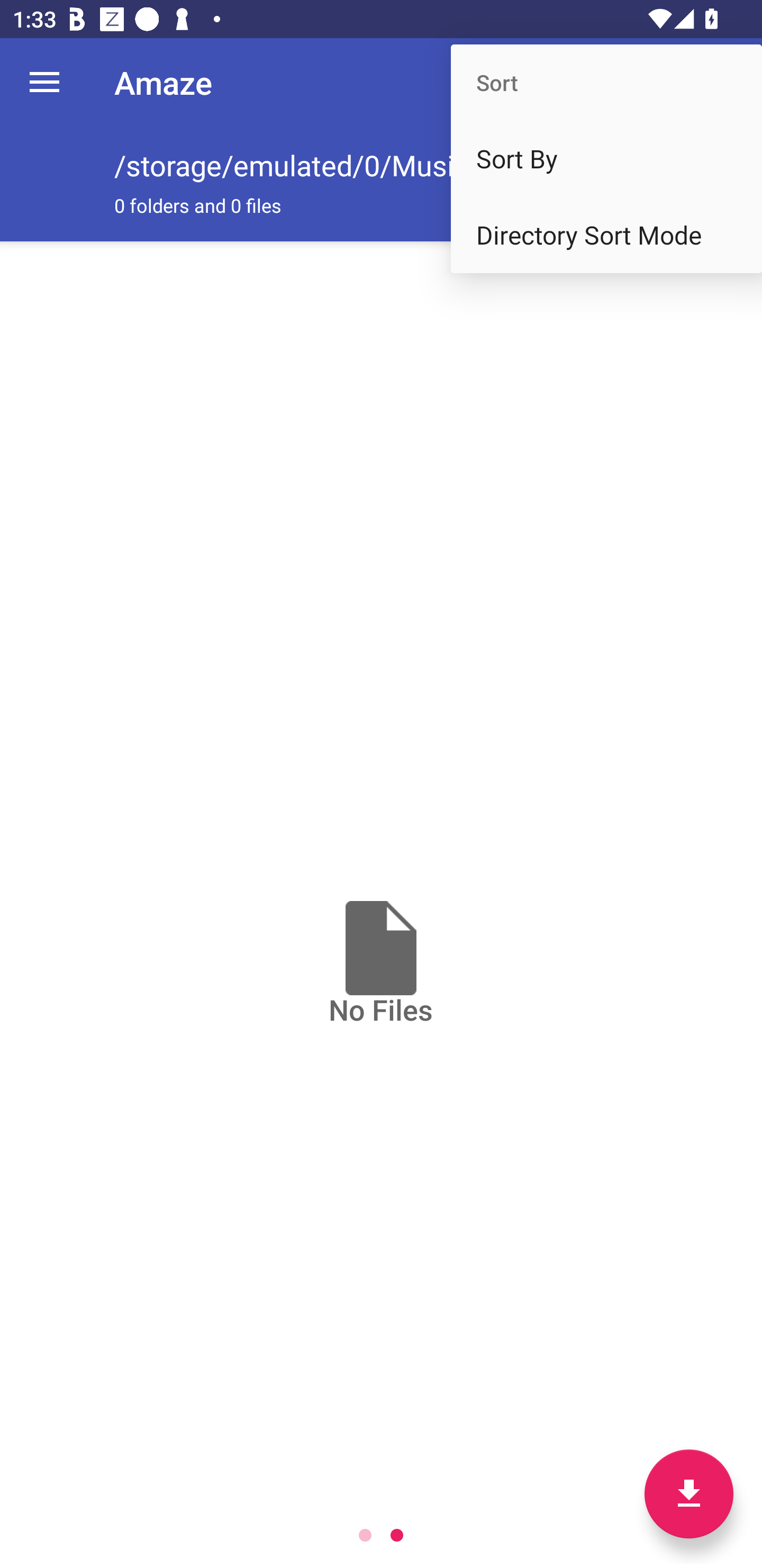  I want to click on Sort By, so click(606, 159).